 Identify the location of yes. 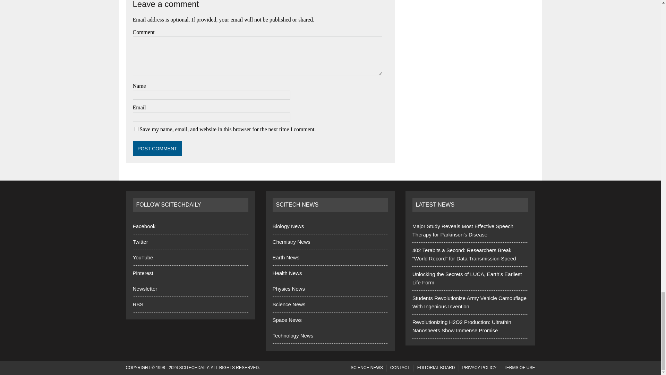
(136, 129).